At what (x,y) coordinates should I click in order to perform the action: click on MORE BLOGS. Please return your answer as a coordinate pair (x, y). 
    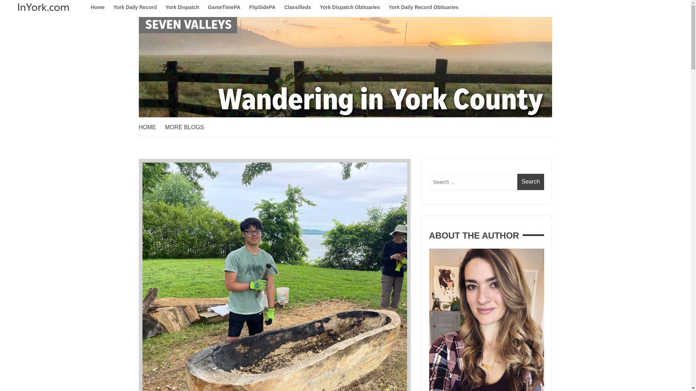
    Looking at the image, I should click on (188, 127).